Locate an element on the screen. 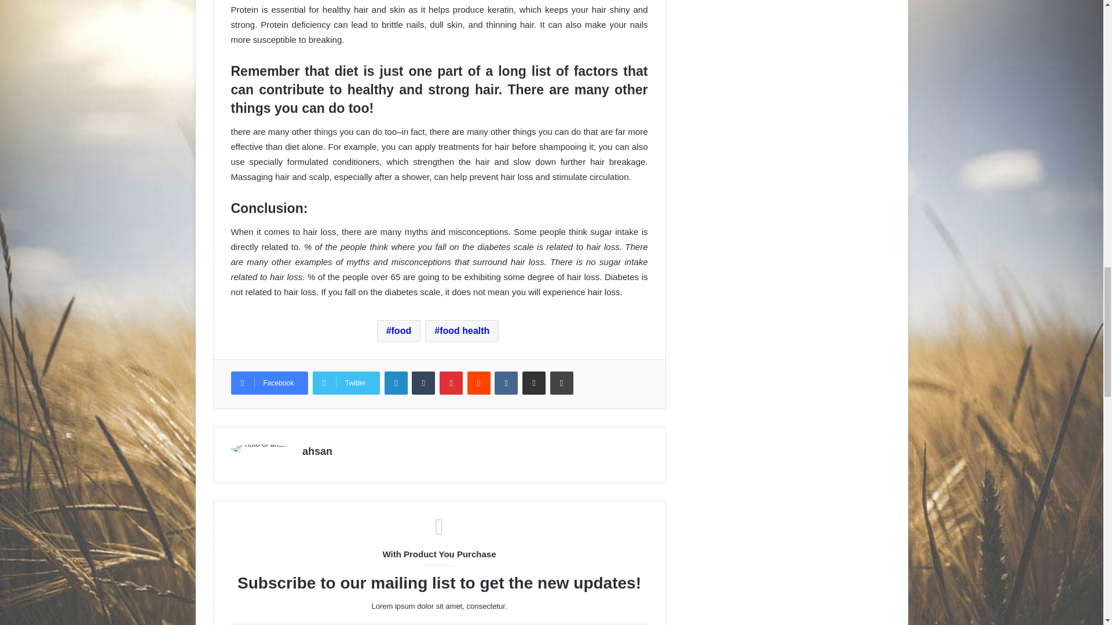 Image resolution: width=1112 pixels, height=625 pixels. food health is located at coordinates (461, 330).